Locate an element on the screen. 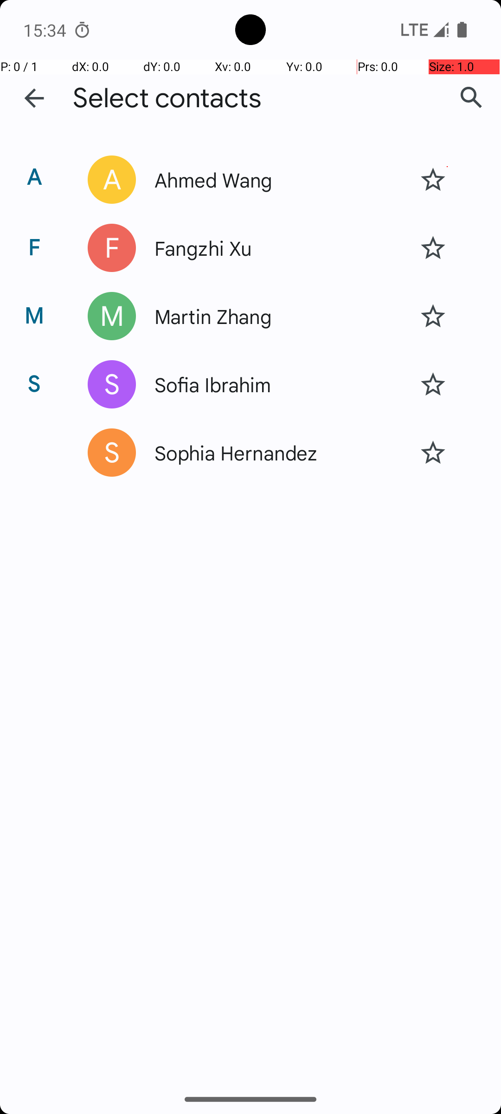 Image resolution: width=501 pixels, height=1114 pixels. Select contacts is located at coordinates (167, 98).